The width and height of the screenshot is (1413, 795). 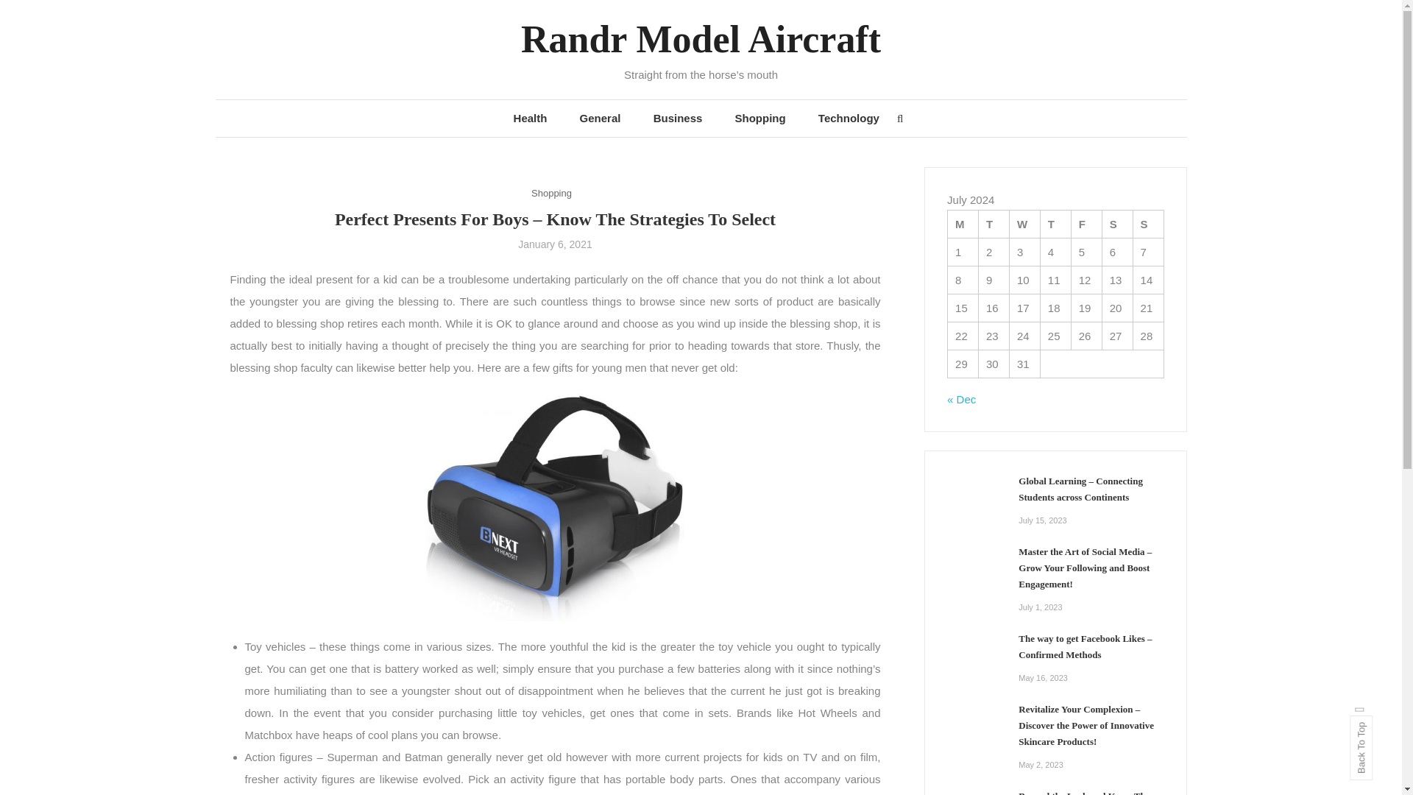 I want to click on Saturday, so click(x=1117, y=224).